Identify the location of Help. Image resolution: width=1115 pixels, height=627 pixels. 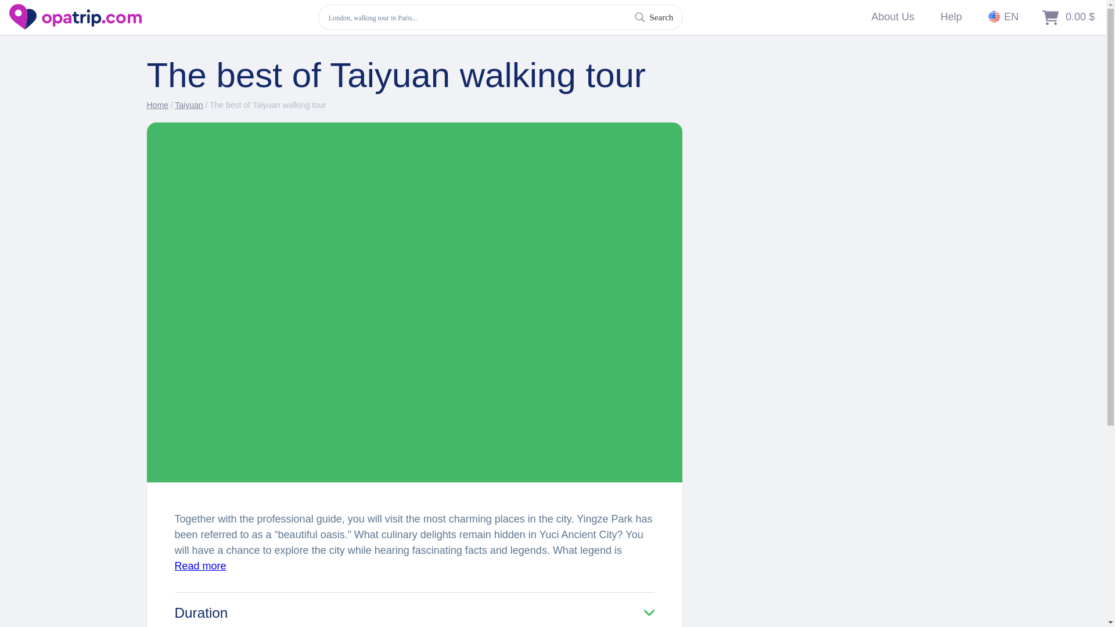
(951, 17).